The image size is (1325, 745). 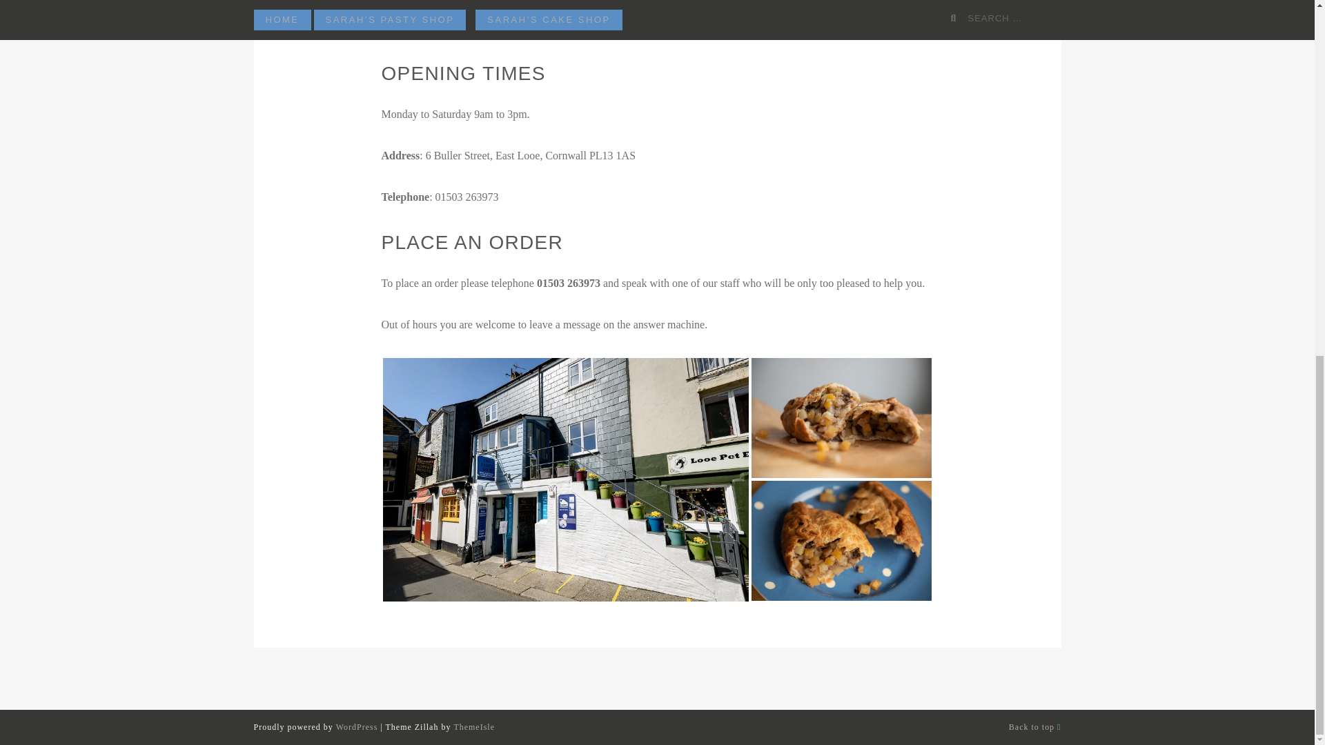 I want to click on Sarah's Pasty Shop, so click(x=841, y=540).